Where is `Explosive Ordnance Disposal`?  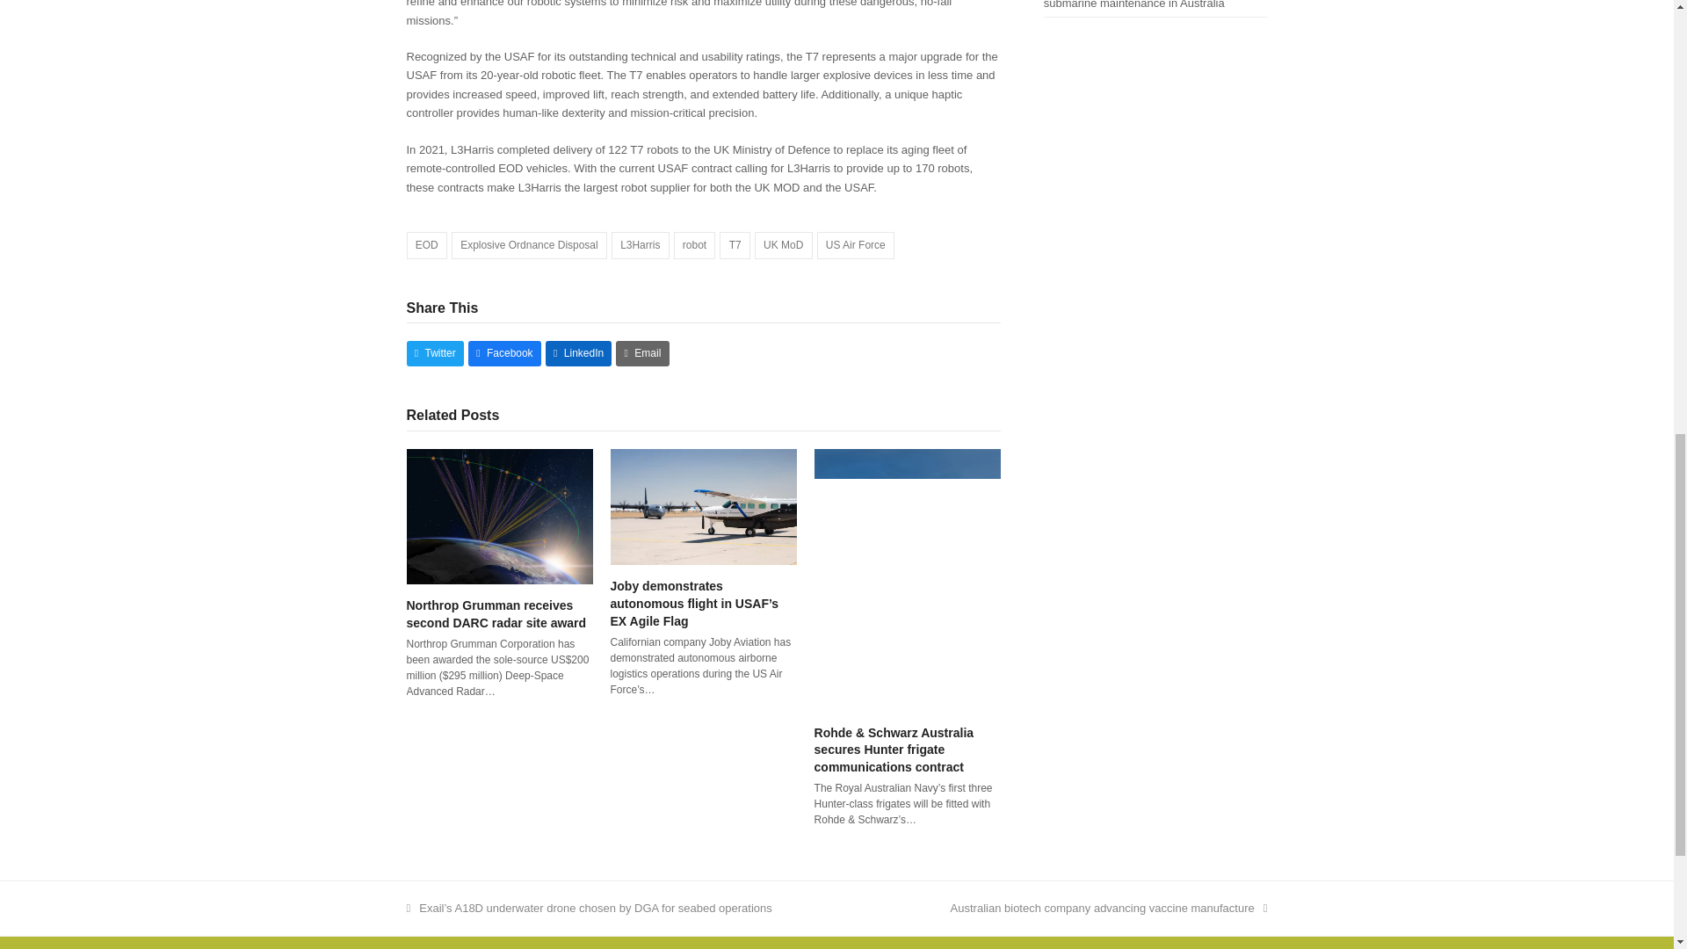
Explosive Ordnance Disposal is located at coordinates (529, 244).